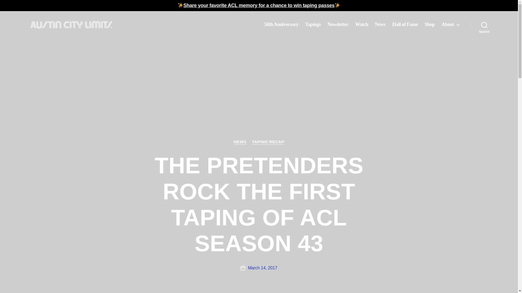 The width and height of the screenshot is (522, 293). What do you see at coordinates (405, 24) in the screenshot?
I see `Hall of Fame` at bounding box center [405, 24].